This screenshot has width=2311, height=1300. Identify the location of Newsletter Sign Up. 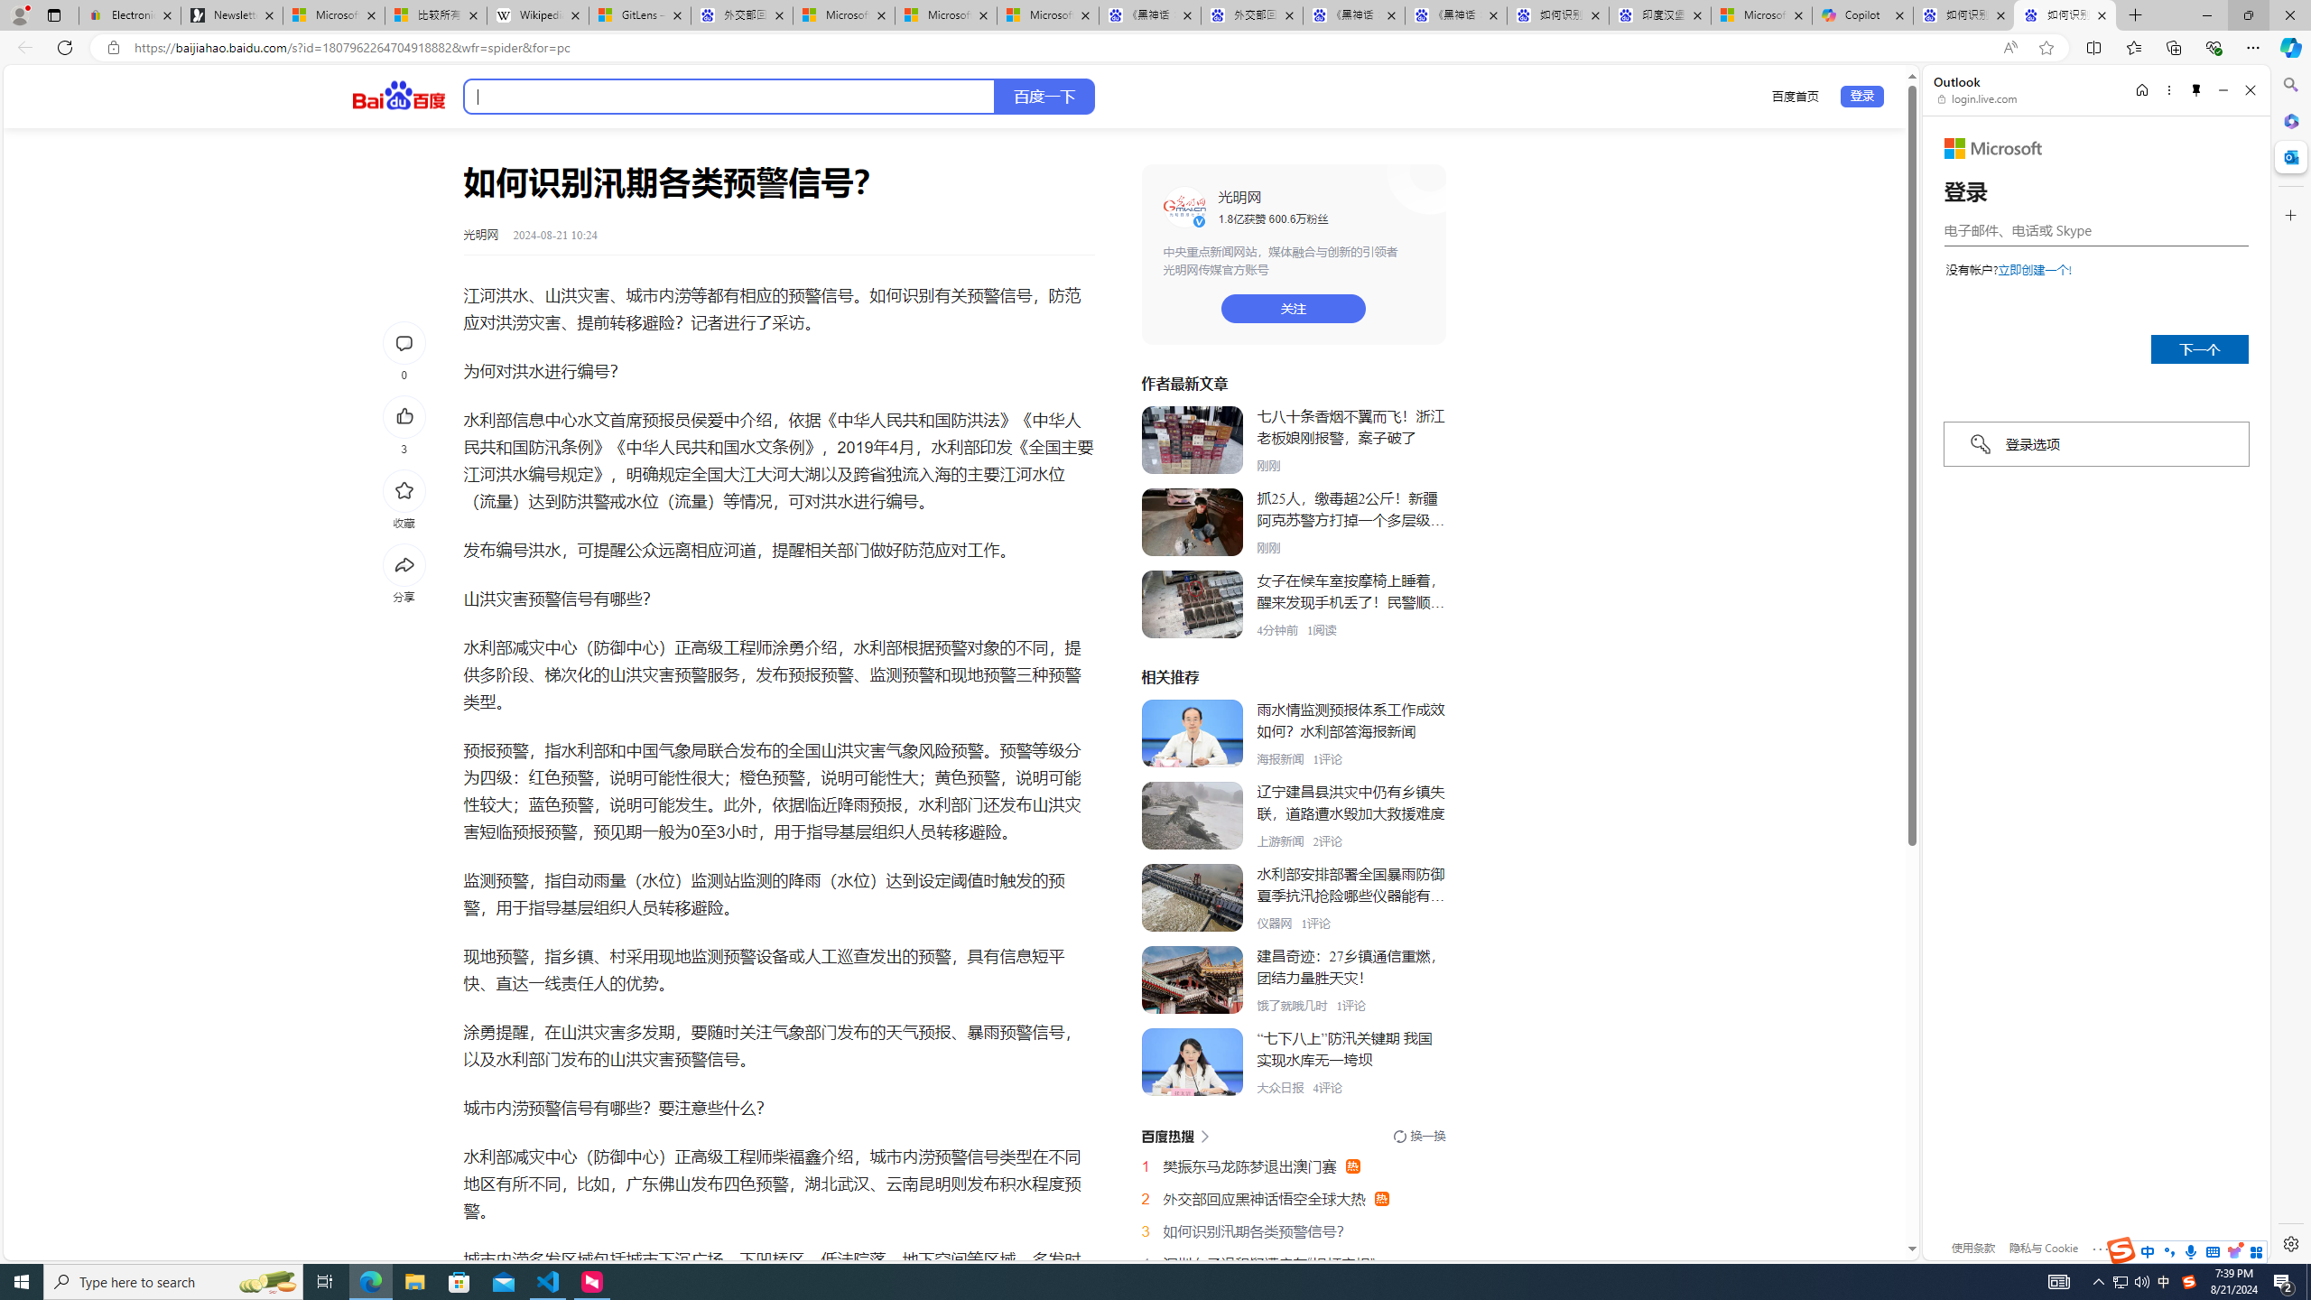
(232, 15).